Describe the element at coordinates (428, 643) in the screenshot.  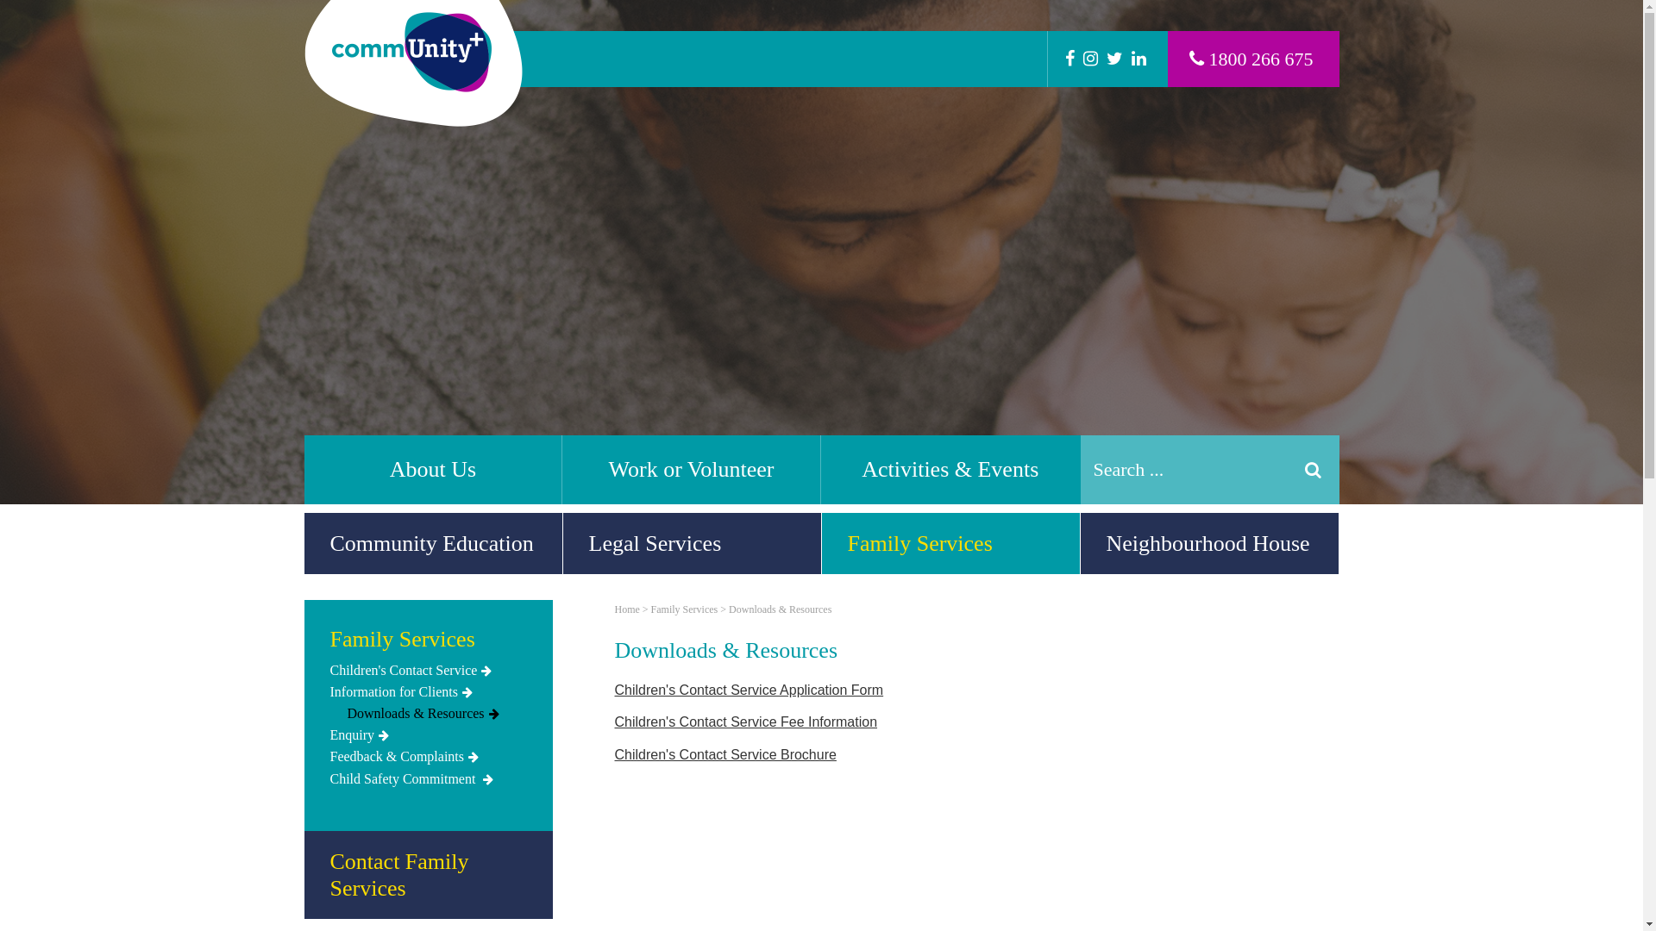
I see `Family Services` at that location.